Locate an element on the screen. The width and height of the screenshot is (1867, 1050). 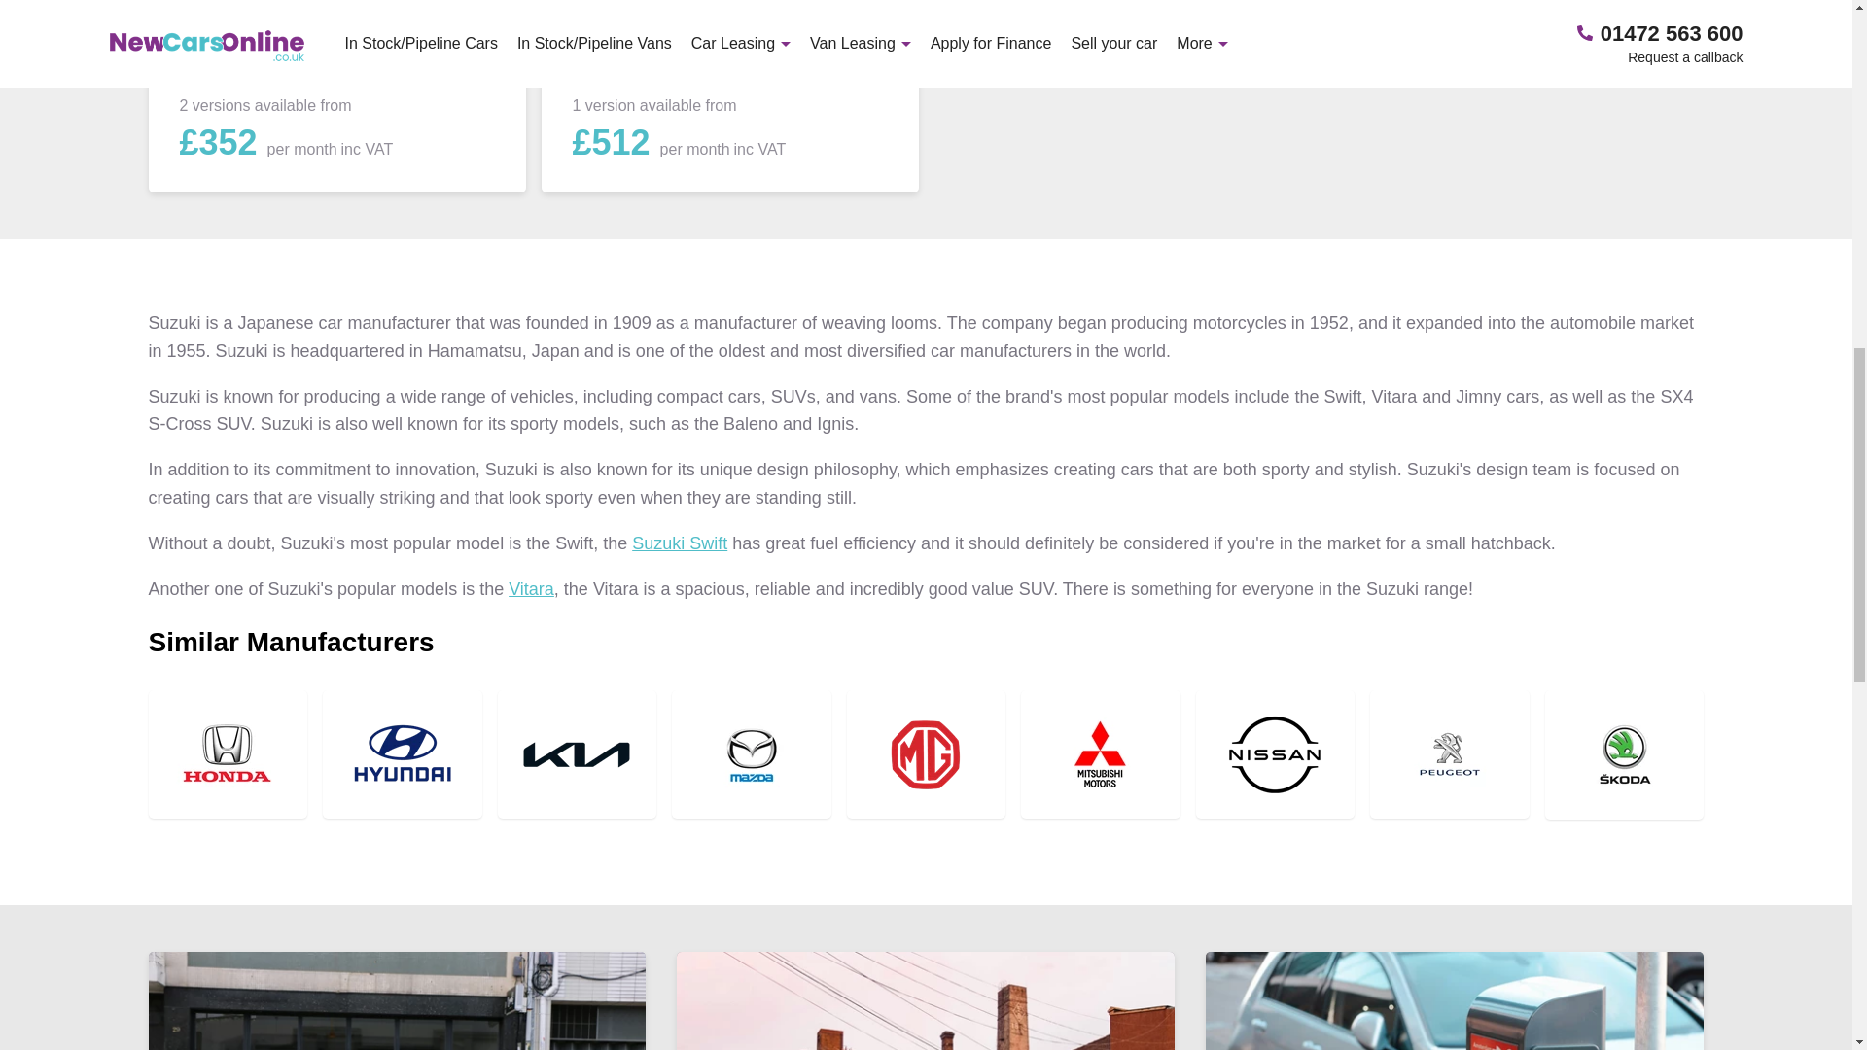
Mazda is located at coordinates (751, 754).